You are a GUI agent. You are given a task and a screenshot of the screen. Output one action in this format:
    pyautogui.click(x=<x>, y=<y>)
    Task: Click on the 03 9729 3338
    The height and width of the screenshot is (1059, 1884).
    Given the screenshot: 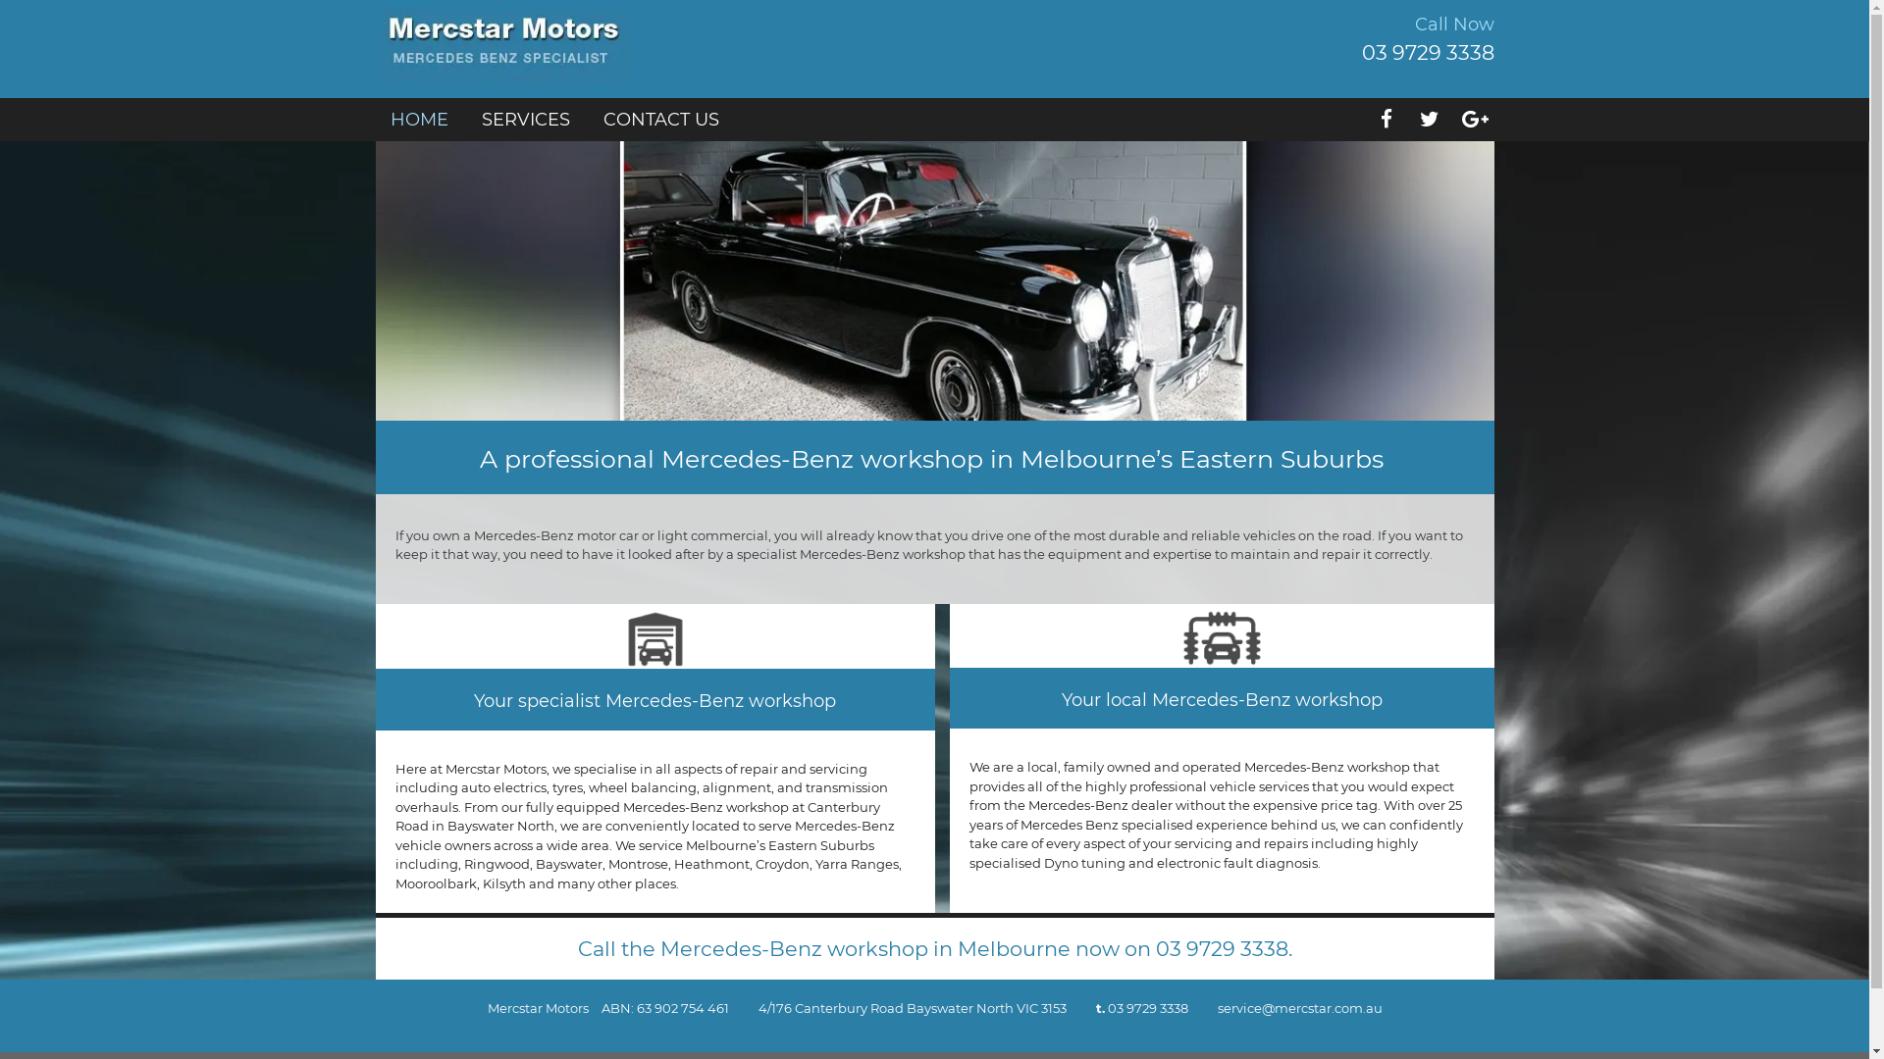 What is the action you would take?
    pyautogui.click(x=1429, y=53)
    